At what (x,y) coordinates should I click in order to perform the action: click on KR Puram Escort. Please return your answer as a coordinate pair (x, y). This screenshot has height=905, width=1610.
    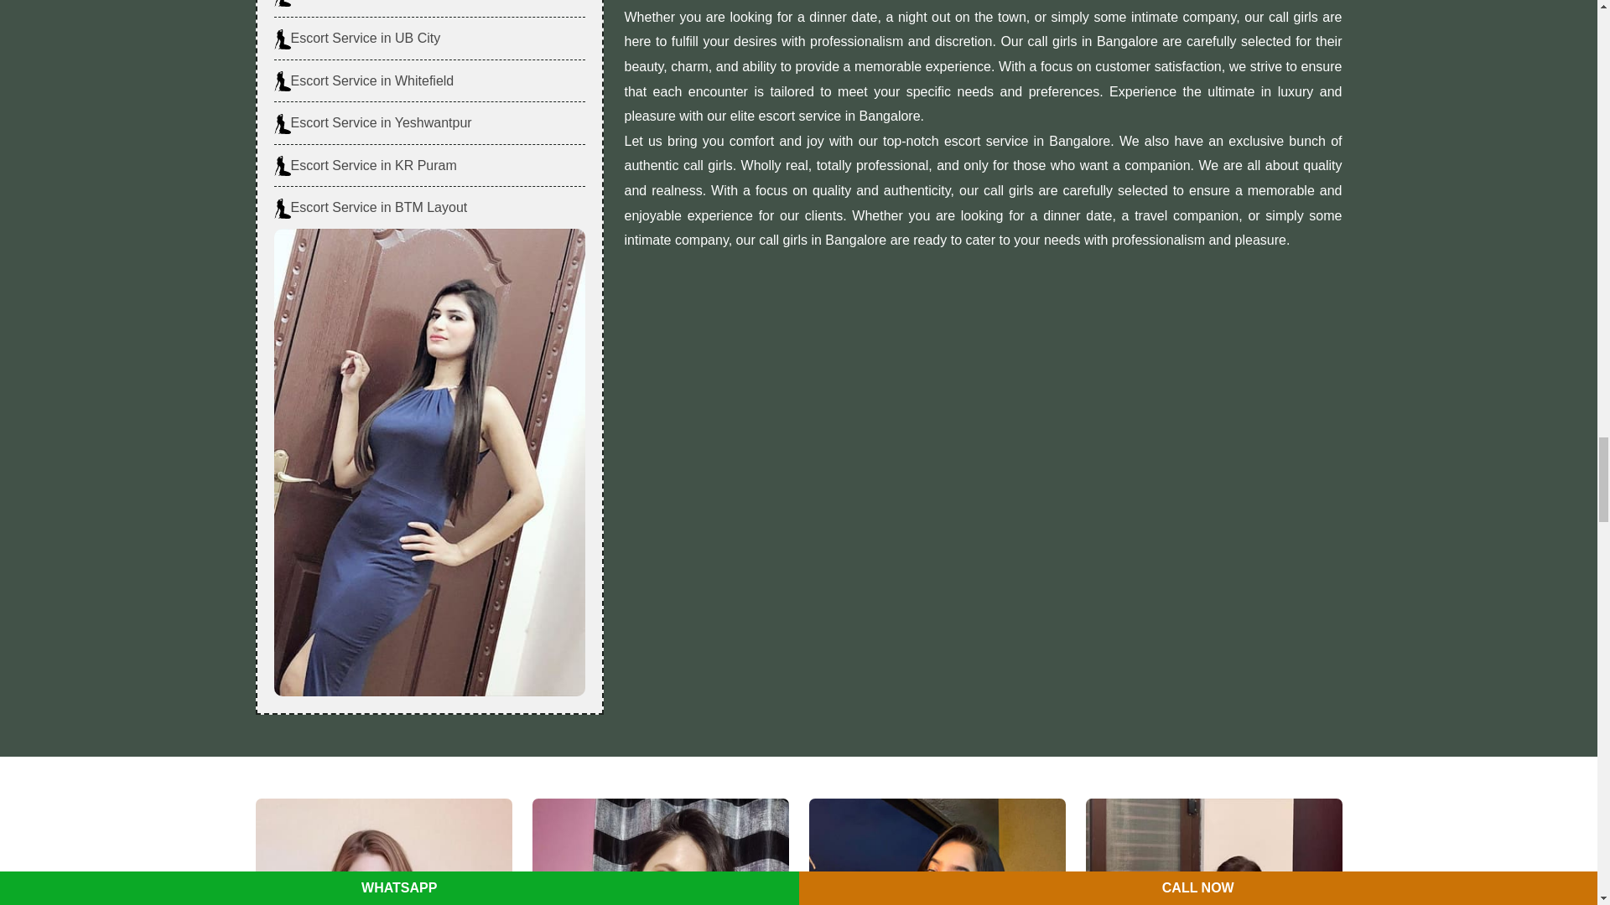
    Looking at the image, I should click on (659, 851).